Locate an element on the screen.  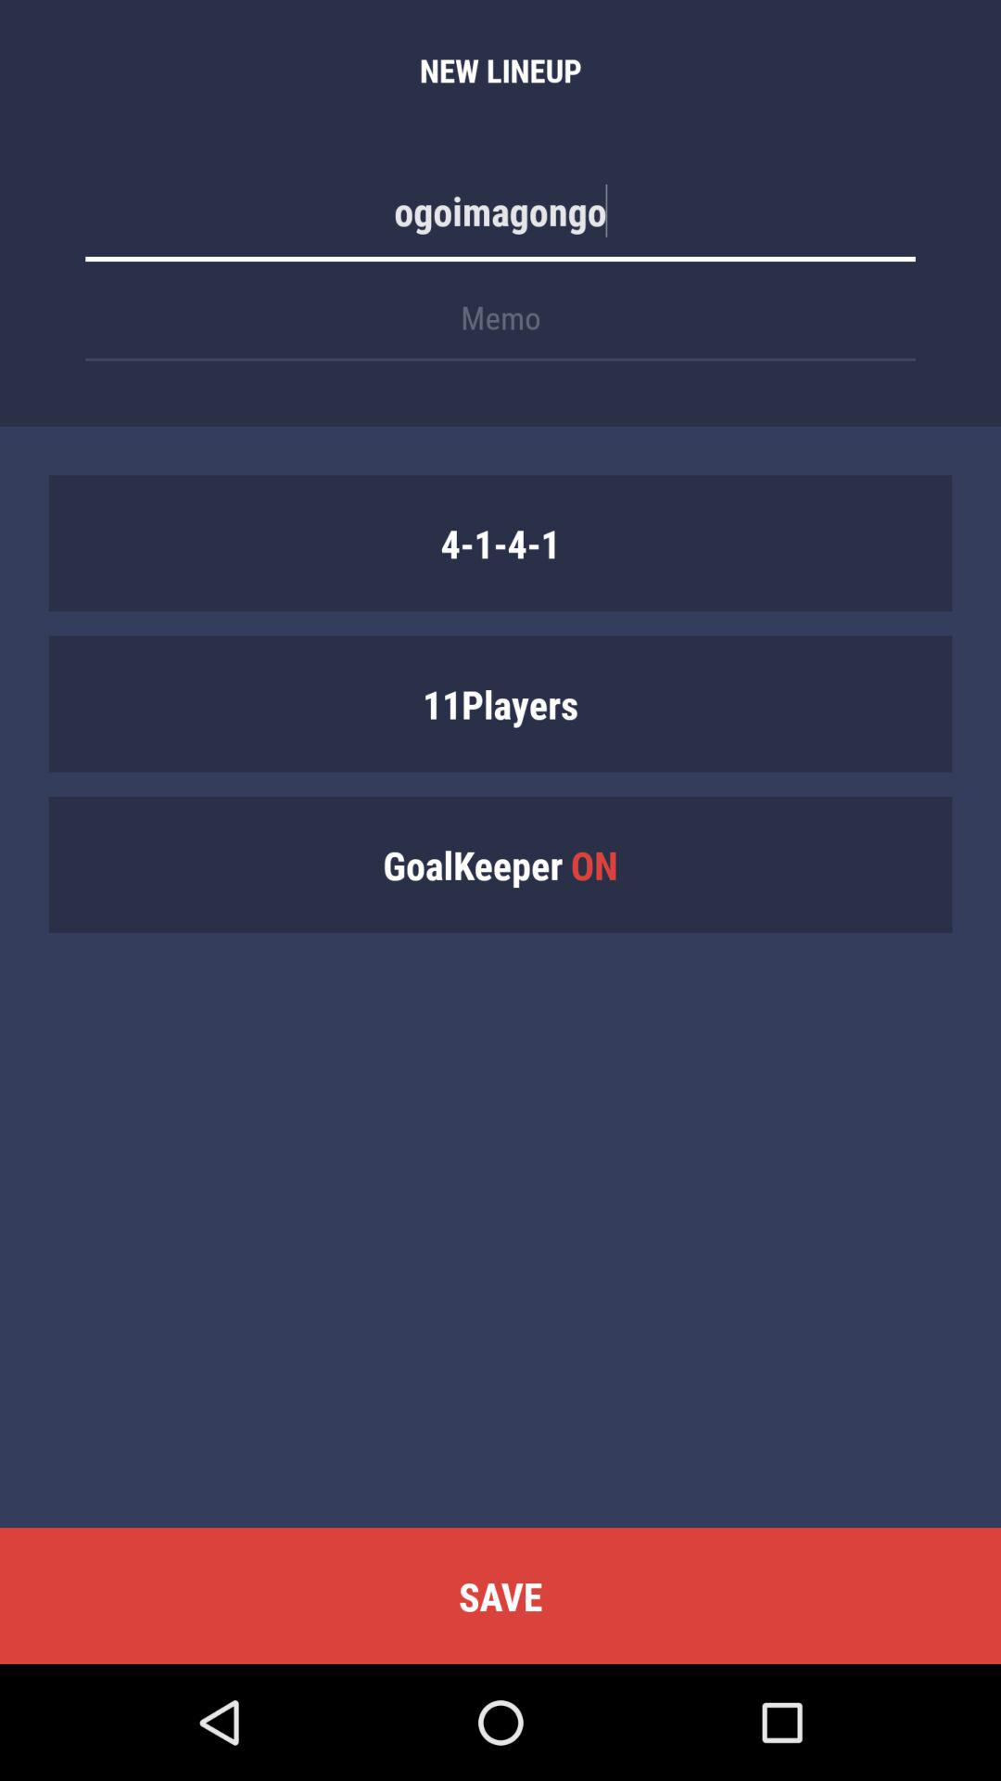
flip until the save is located at coordinates (500, 1595).